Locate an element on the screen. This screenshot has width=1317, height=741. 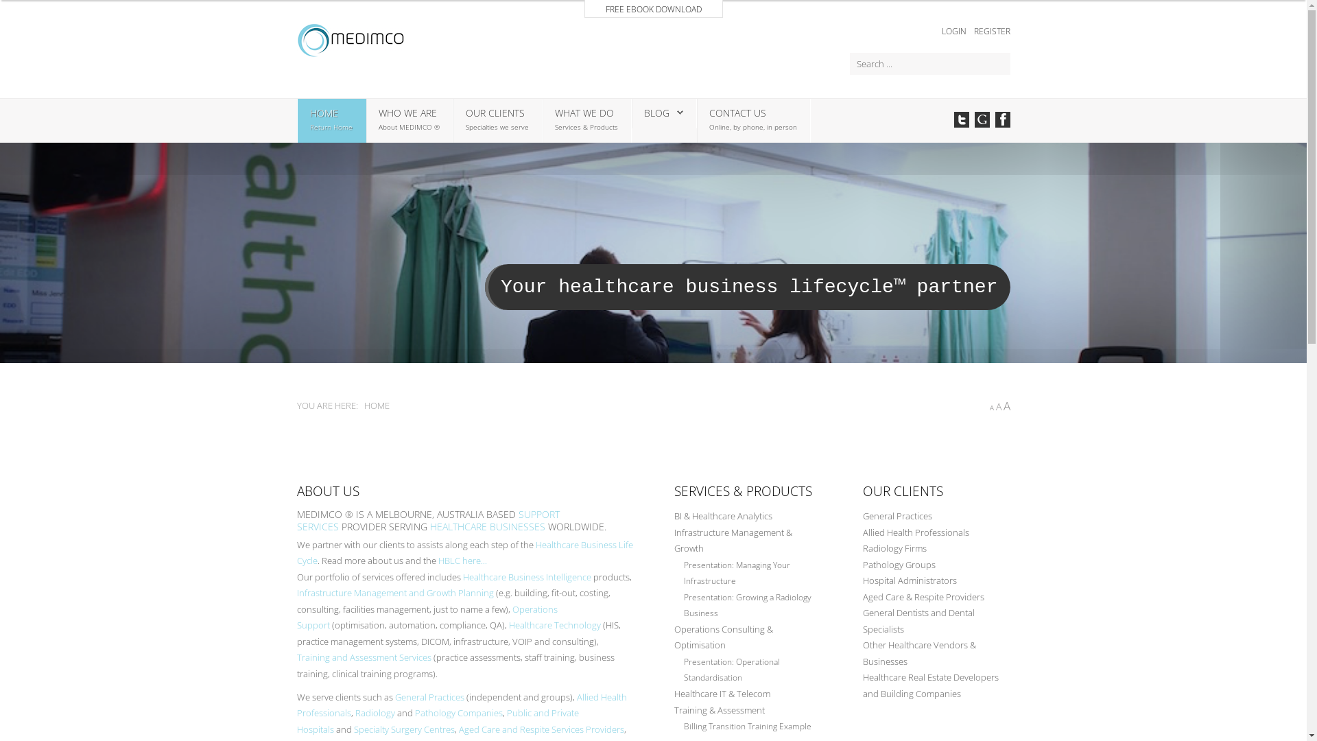
Healthcare IT & Telecom is located at coordinates (748, 694).